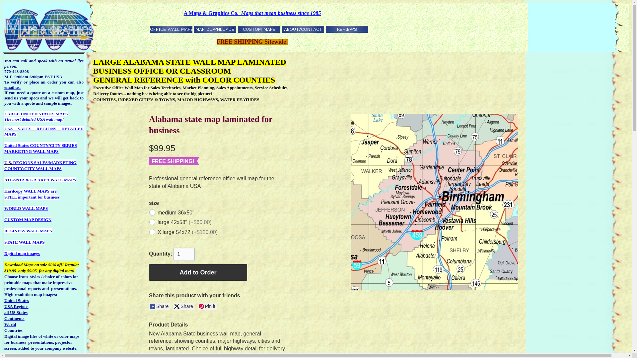 The height and width of the screenshot is (358, 637). Describe the element at coordinates (17, 300) in the screenshot. I see `United States` at that location.